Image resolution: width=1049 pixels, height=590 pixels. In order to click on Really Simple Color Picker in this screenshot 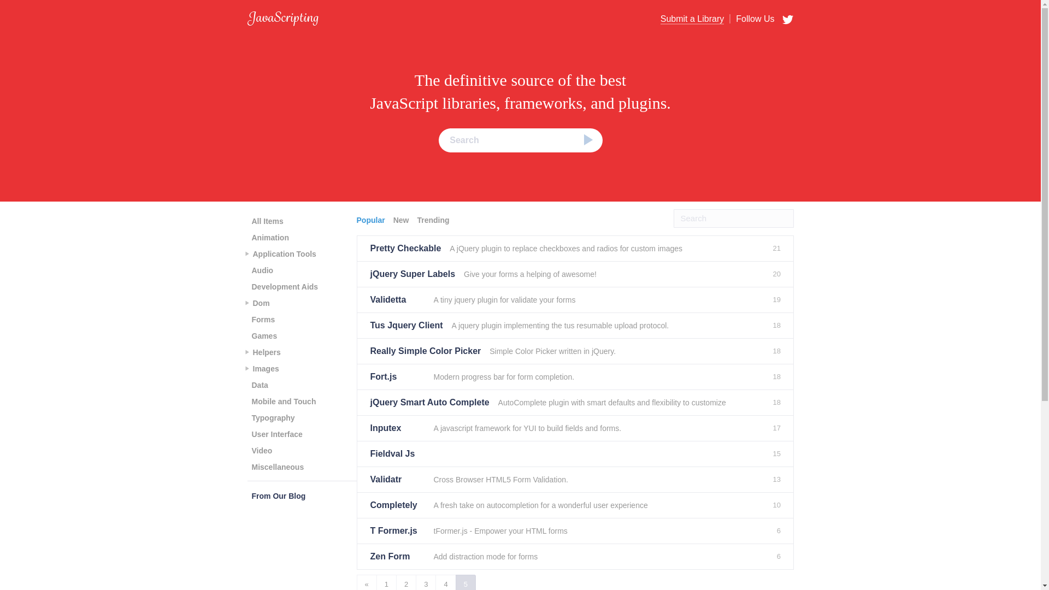, I will do `click(426, 351)`.